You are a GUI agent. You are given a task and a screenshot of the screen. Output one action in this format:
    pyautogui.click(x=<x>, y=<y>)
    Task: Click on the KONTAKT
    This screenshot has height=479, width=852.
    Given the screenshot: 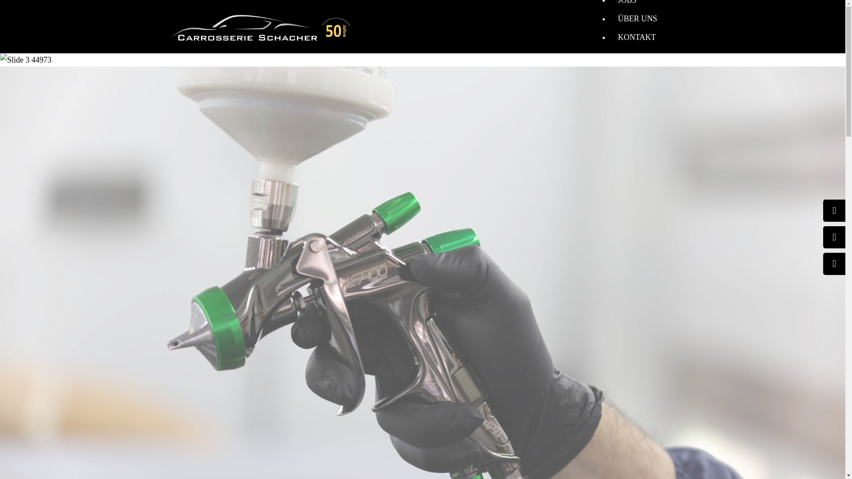 What is the action you would take?
    pyautogui.click(x=637, y=37)
    